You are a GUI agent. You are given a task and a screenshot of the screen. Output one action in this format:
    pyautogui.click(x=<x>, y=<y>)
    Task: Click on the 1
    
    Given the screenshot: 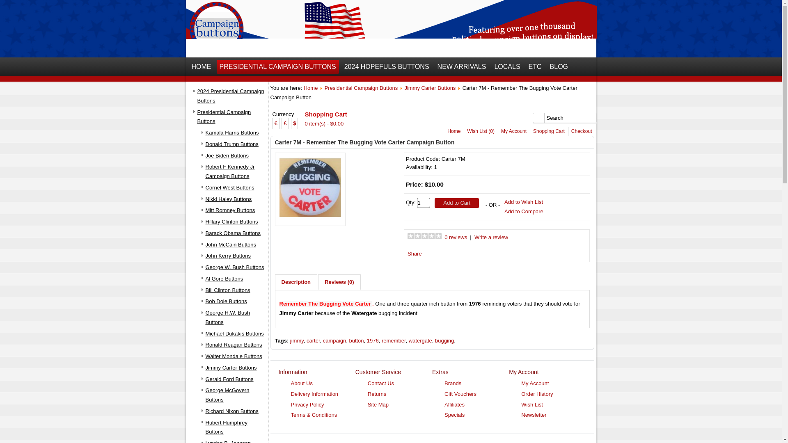 What is the action you would take?
    pyautogui.click(x=424, y=203)
    